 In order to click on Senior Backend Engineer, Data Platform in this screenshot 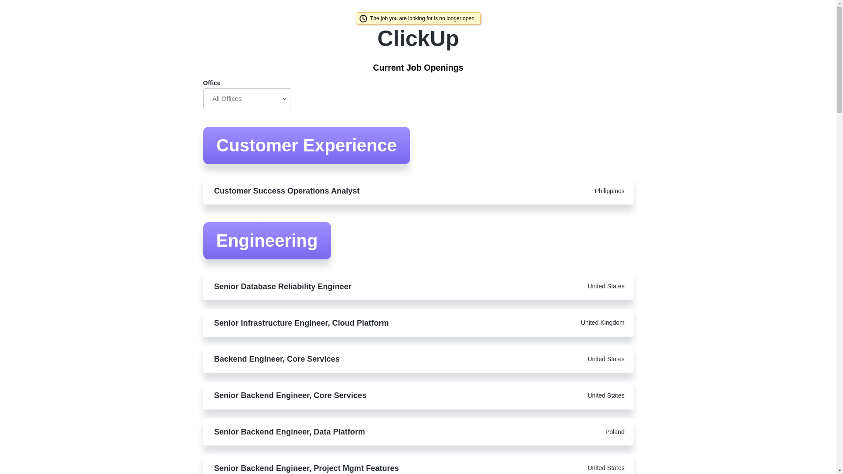, I will do `click(357, 432)`.